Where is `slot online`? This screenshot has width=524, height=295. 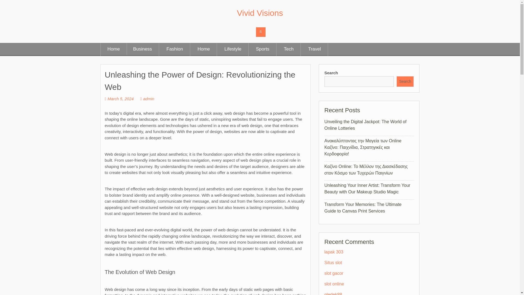 slot online is located at coordinates (334, 284).